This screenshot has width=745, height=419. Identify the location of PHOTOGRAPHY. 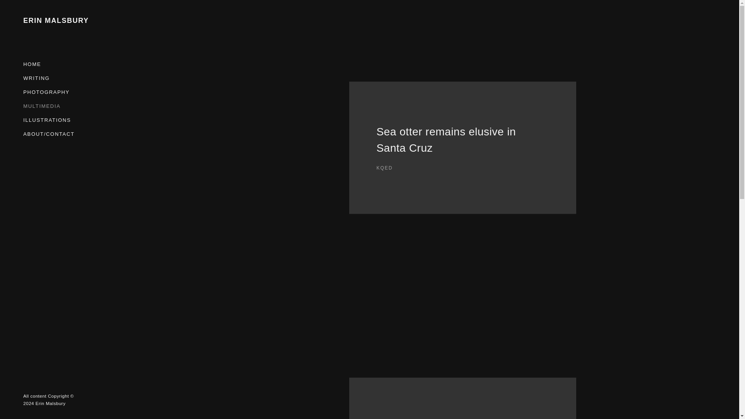
(46, 92).